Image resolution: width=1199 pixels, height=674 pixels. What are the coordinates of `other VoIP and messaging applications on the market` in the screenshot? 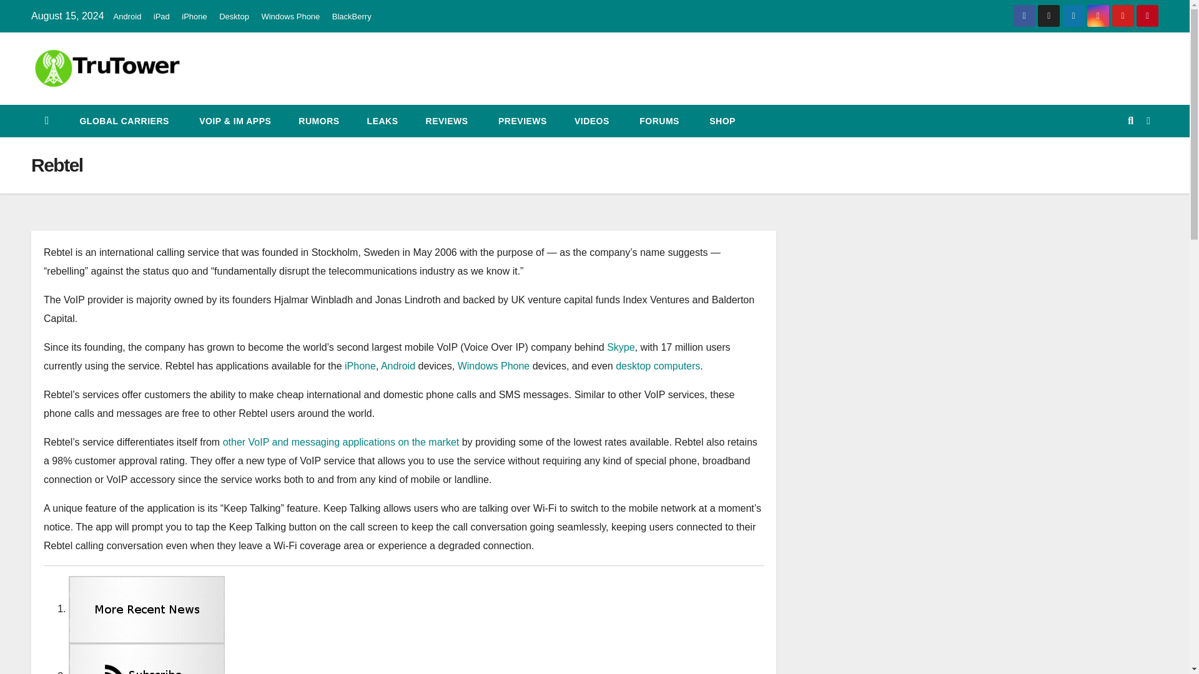 It's located at (341, 442).